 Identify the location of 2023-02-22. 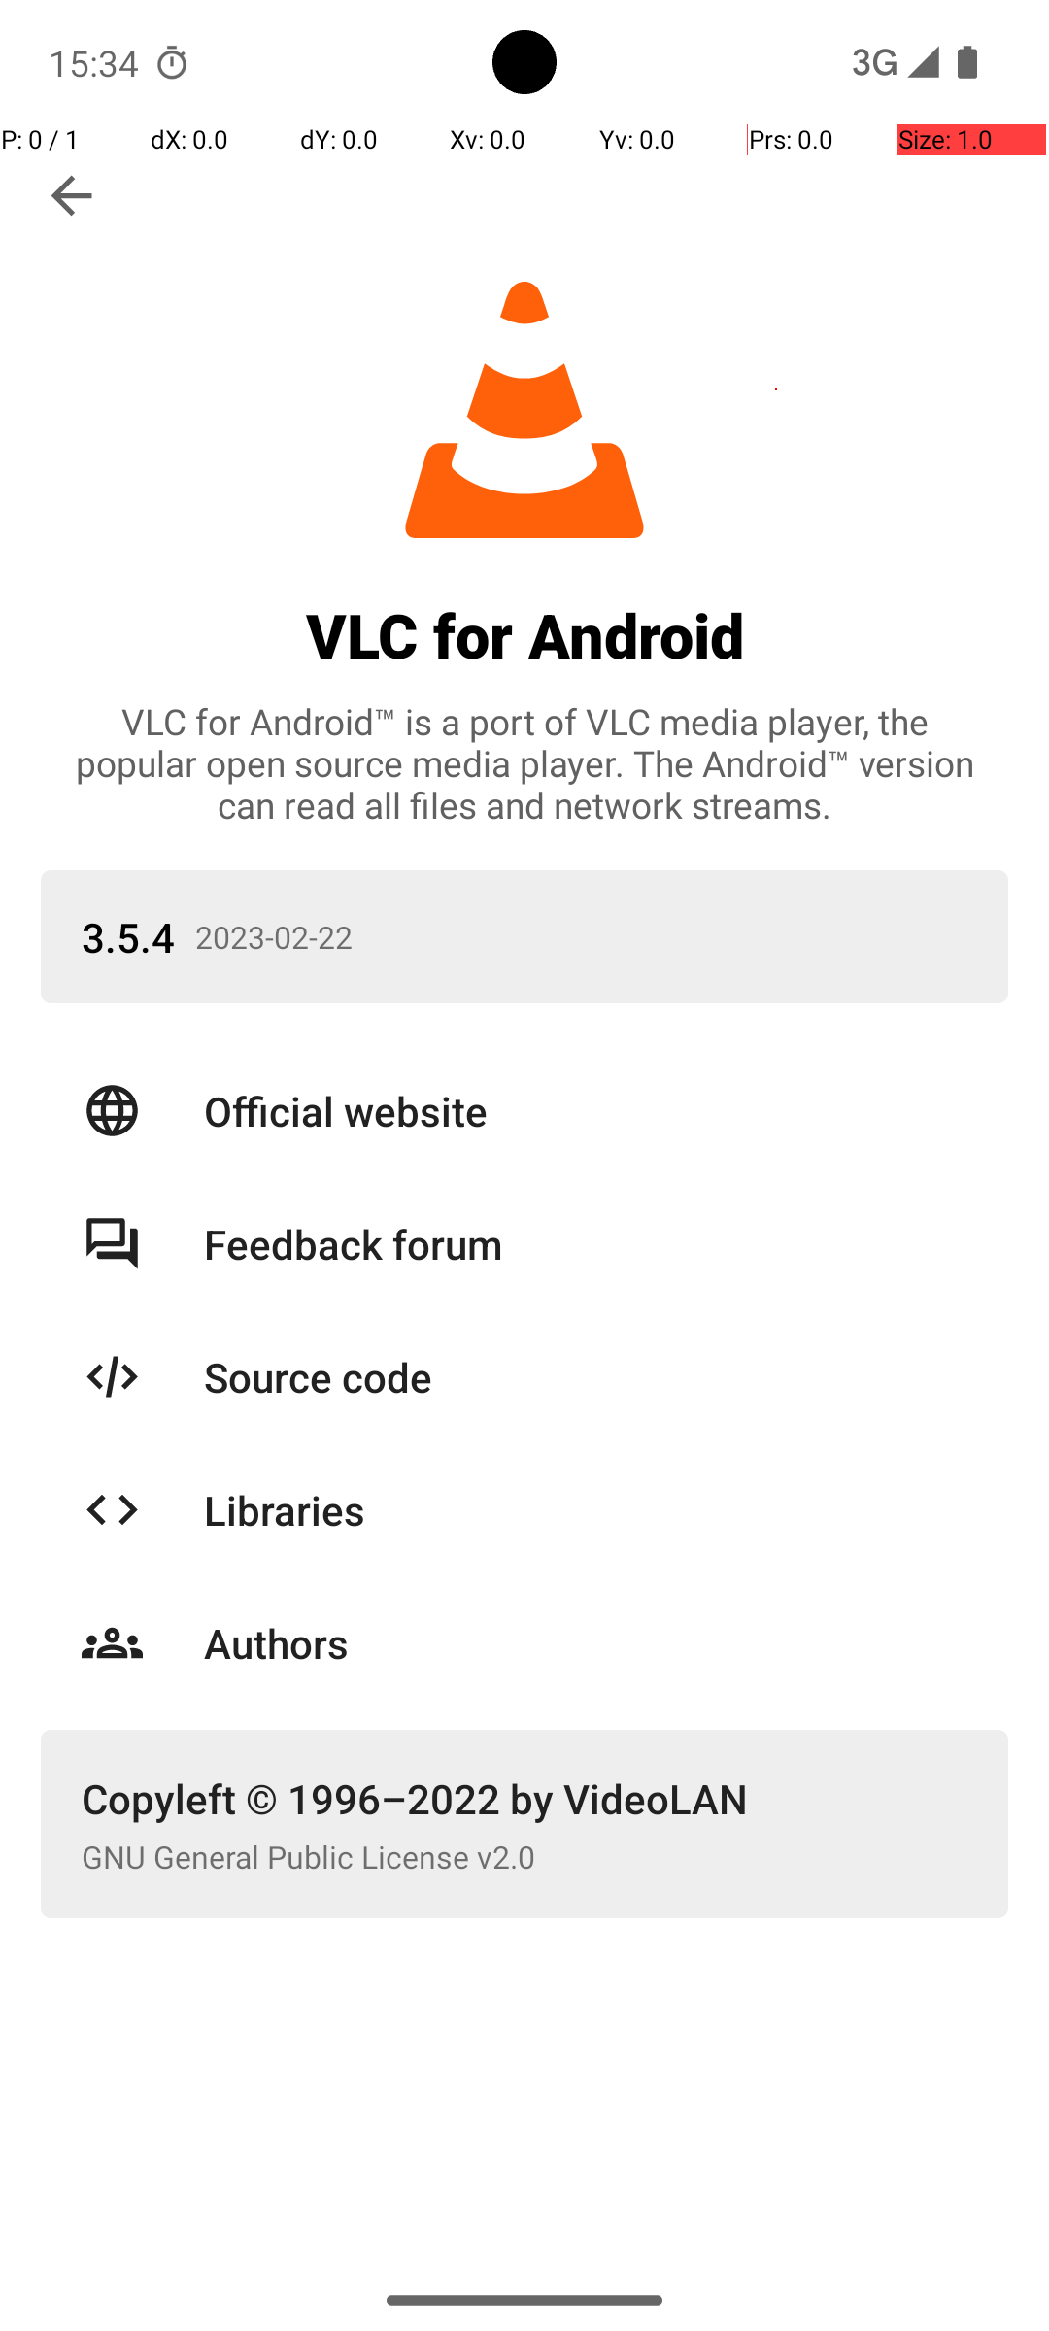
(602, 936).